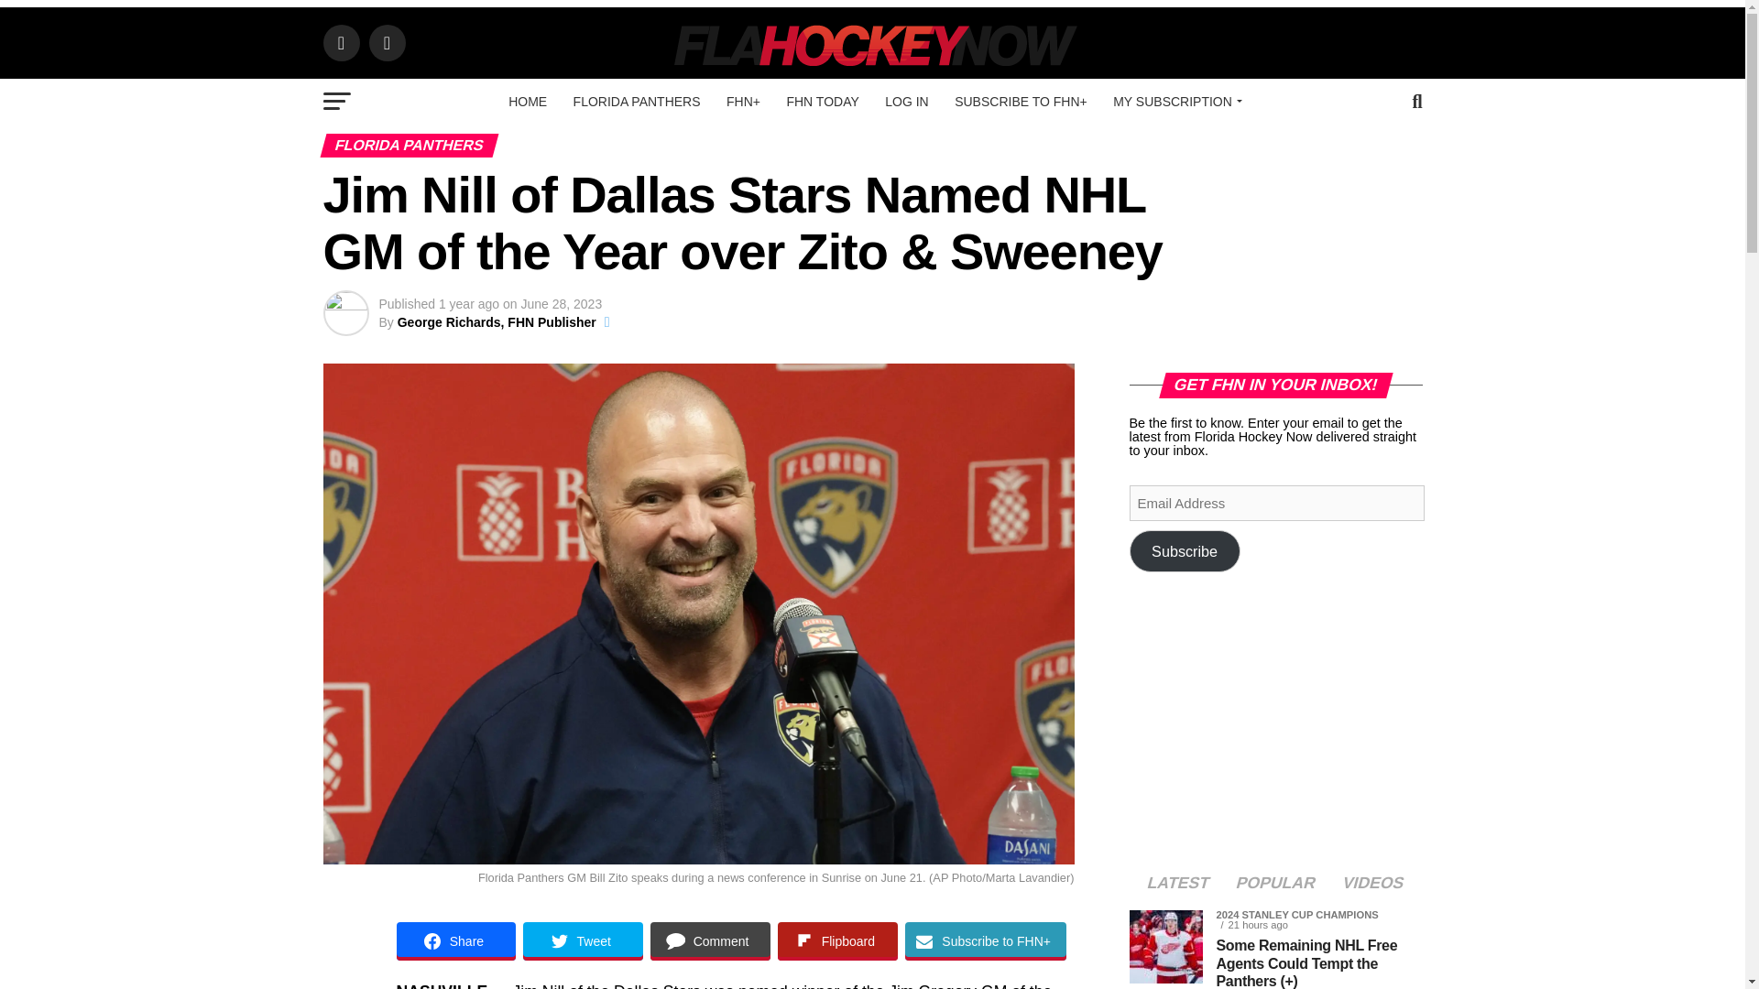 The image size is (1759, 989). What do you see at coordinates (638, 102) in the screenshot?
I see `FLORIDA PANTHERS` at bounding box center [638, 102].